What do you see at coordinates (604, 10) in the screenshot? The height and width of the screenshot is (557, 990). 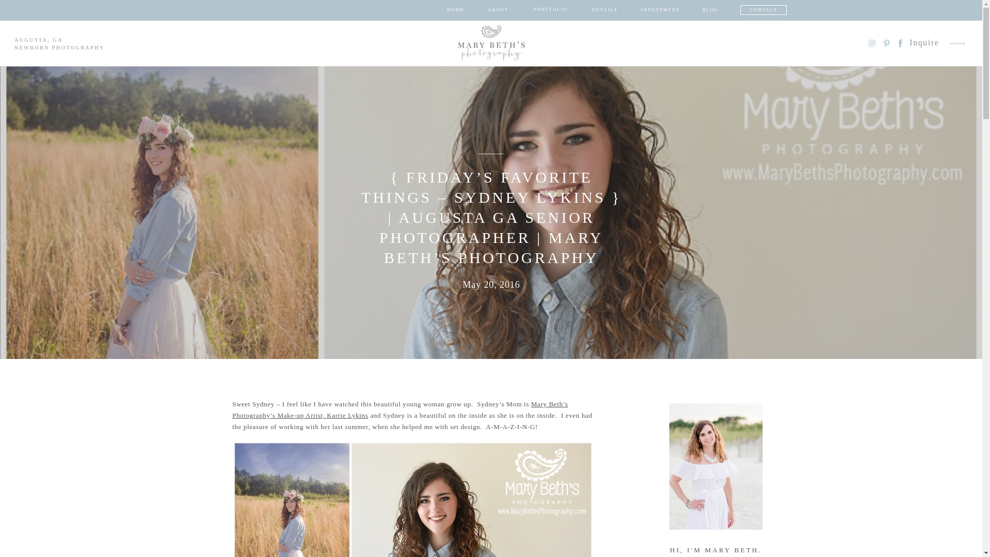 I see `DETAILS` at bounding box center [604, 10].